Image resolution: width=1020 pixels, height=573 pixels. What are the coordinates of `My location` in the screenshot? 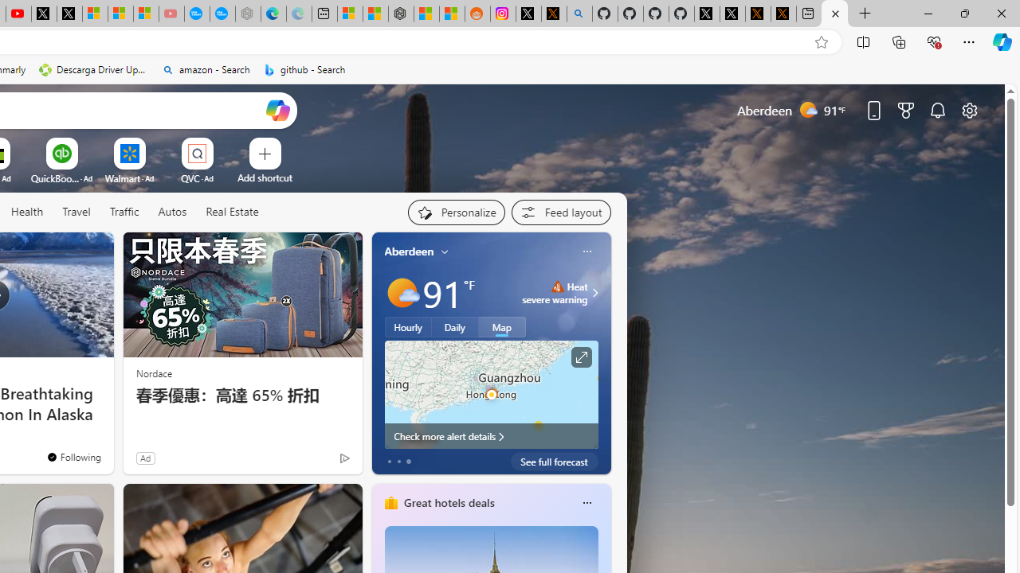 It's located at (445, 251).